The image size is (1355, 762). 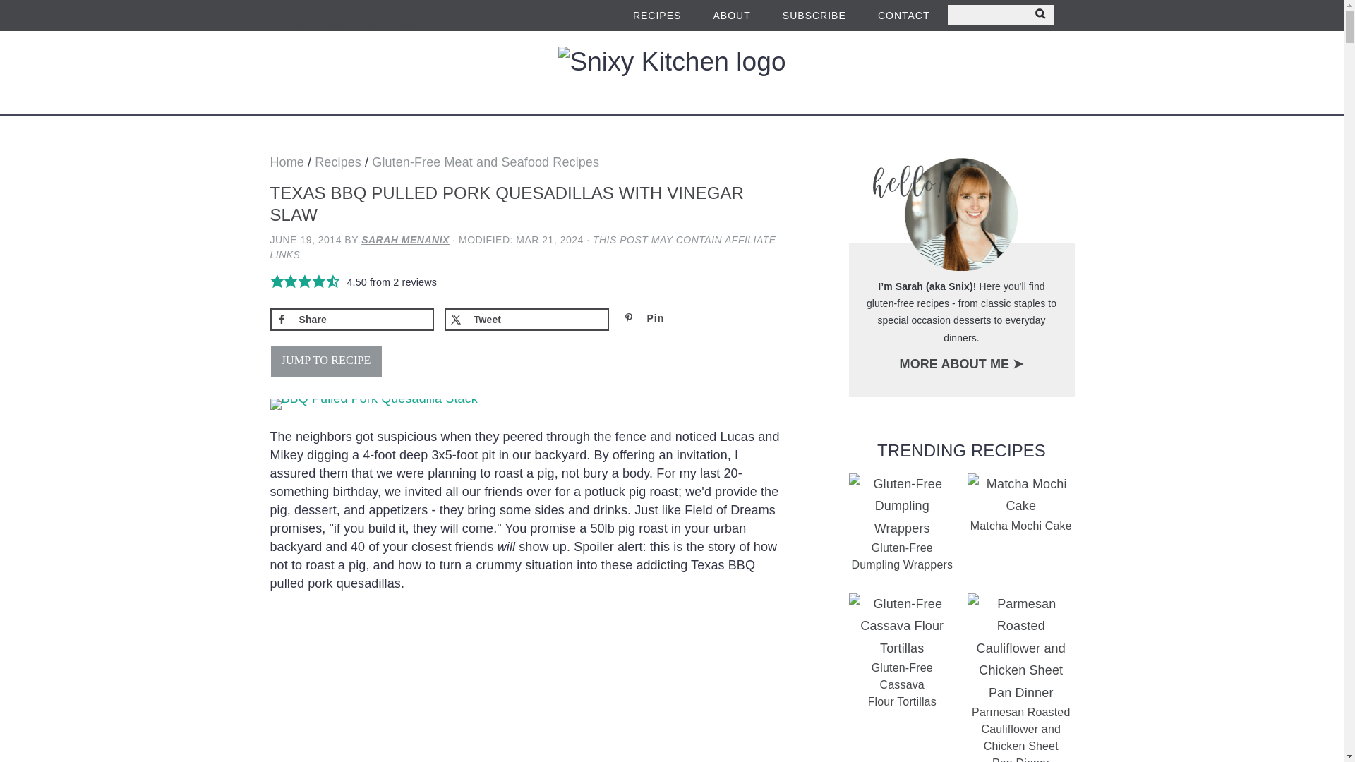 What do you see at coordinates (672, 79) in the screenshot?
I see `Snixy Kitchen` at bounding box center [672, 79].